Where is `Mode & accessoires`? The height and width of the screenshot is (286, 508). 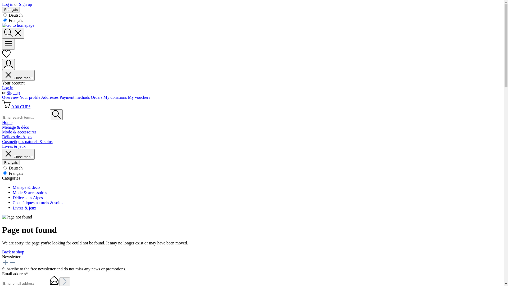
Mode & accessoires is located at coordinates (252, 132).